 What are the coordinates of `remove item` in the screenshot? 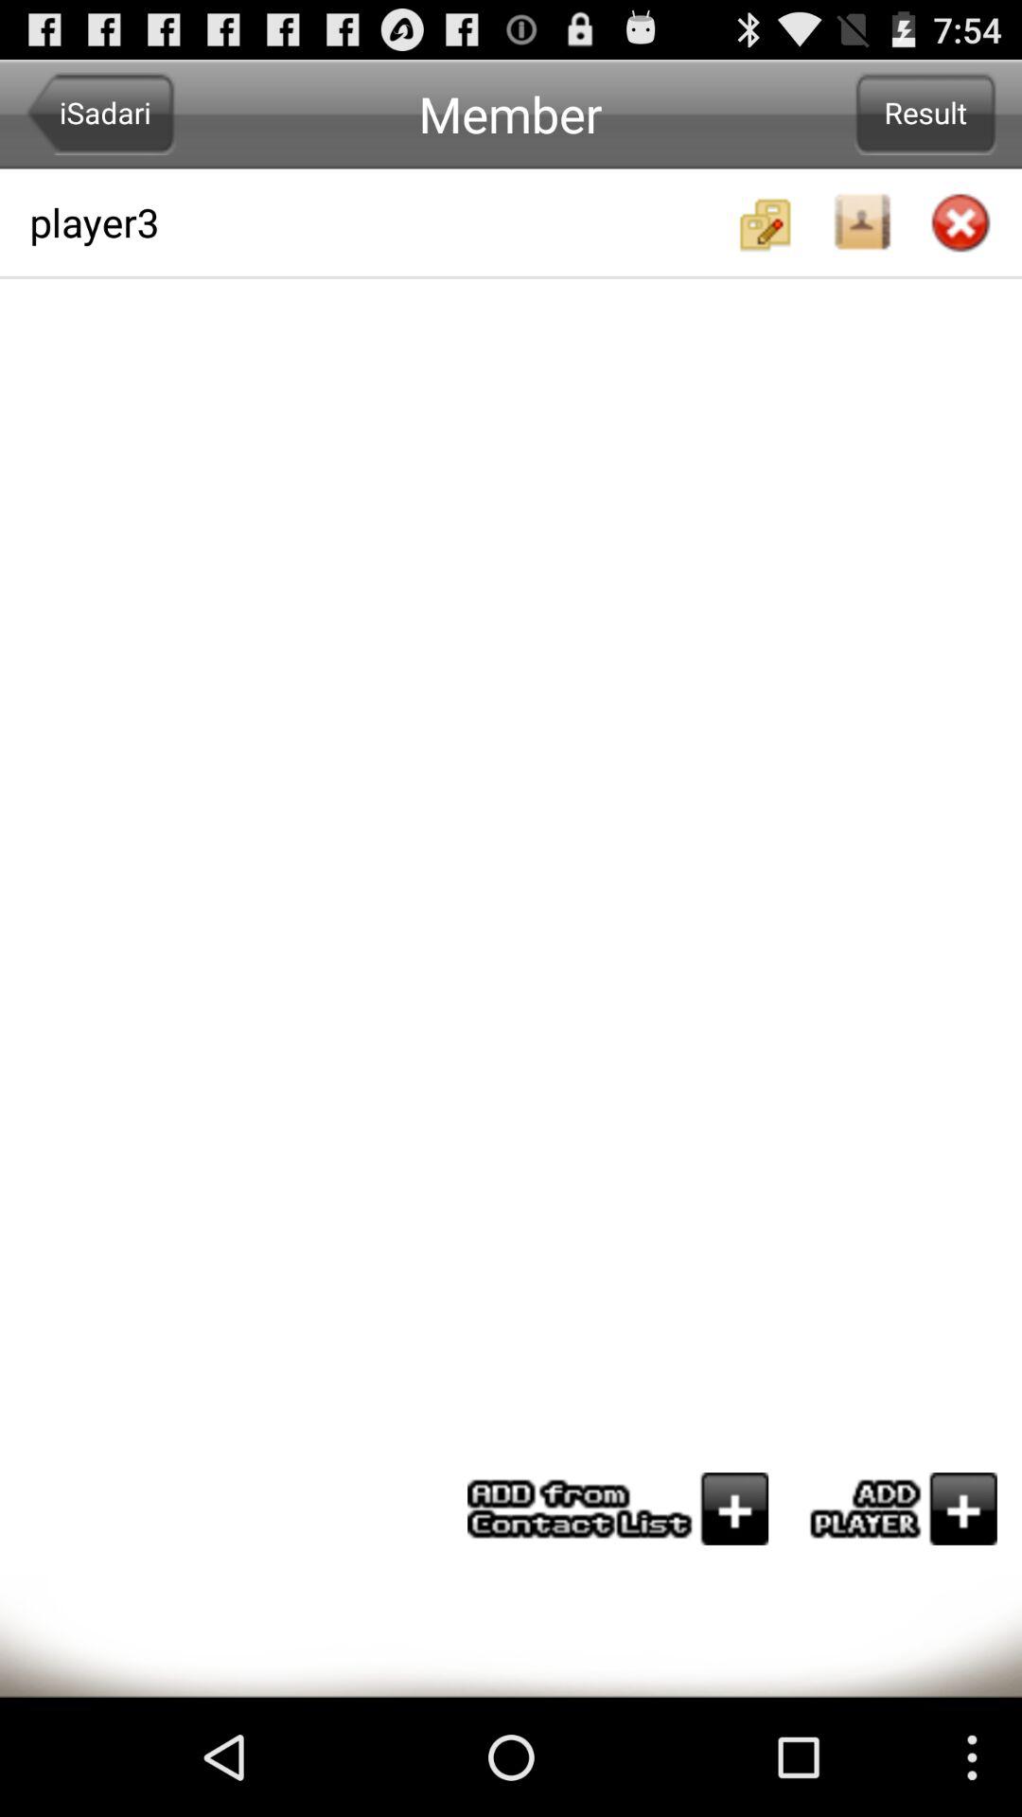 It's located at (960, 224).